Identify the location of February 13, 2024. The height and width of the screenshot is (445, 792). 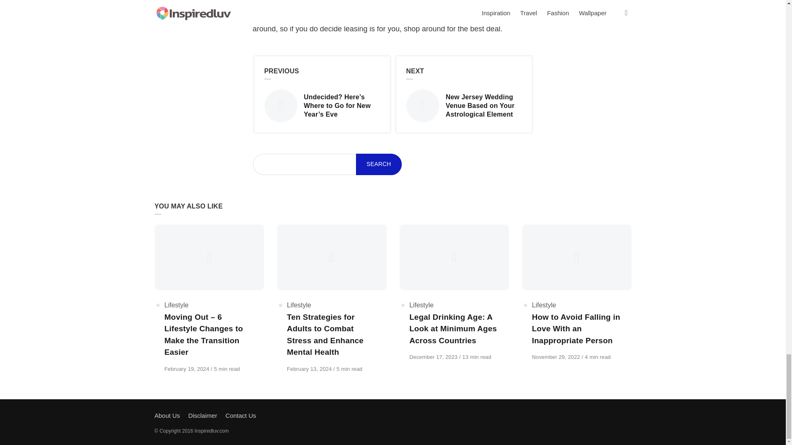
(310, 368).